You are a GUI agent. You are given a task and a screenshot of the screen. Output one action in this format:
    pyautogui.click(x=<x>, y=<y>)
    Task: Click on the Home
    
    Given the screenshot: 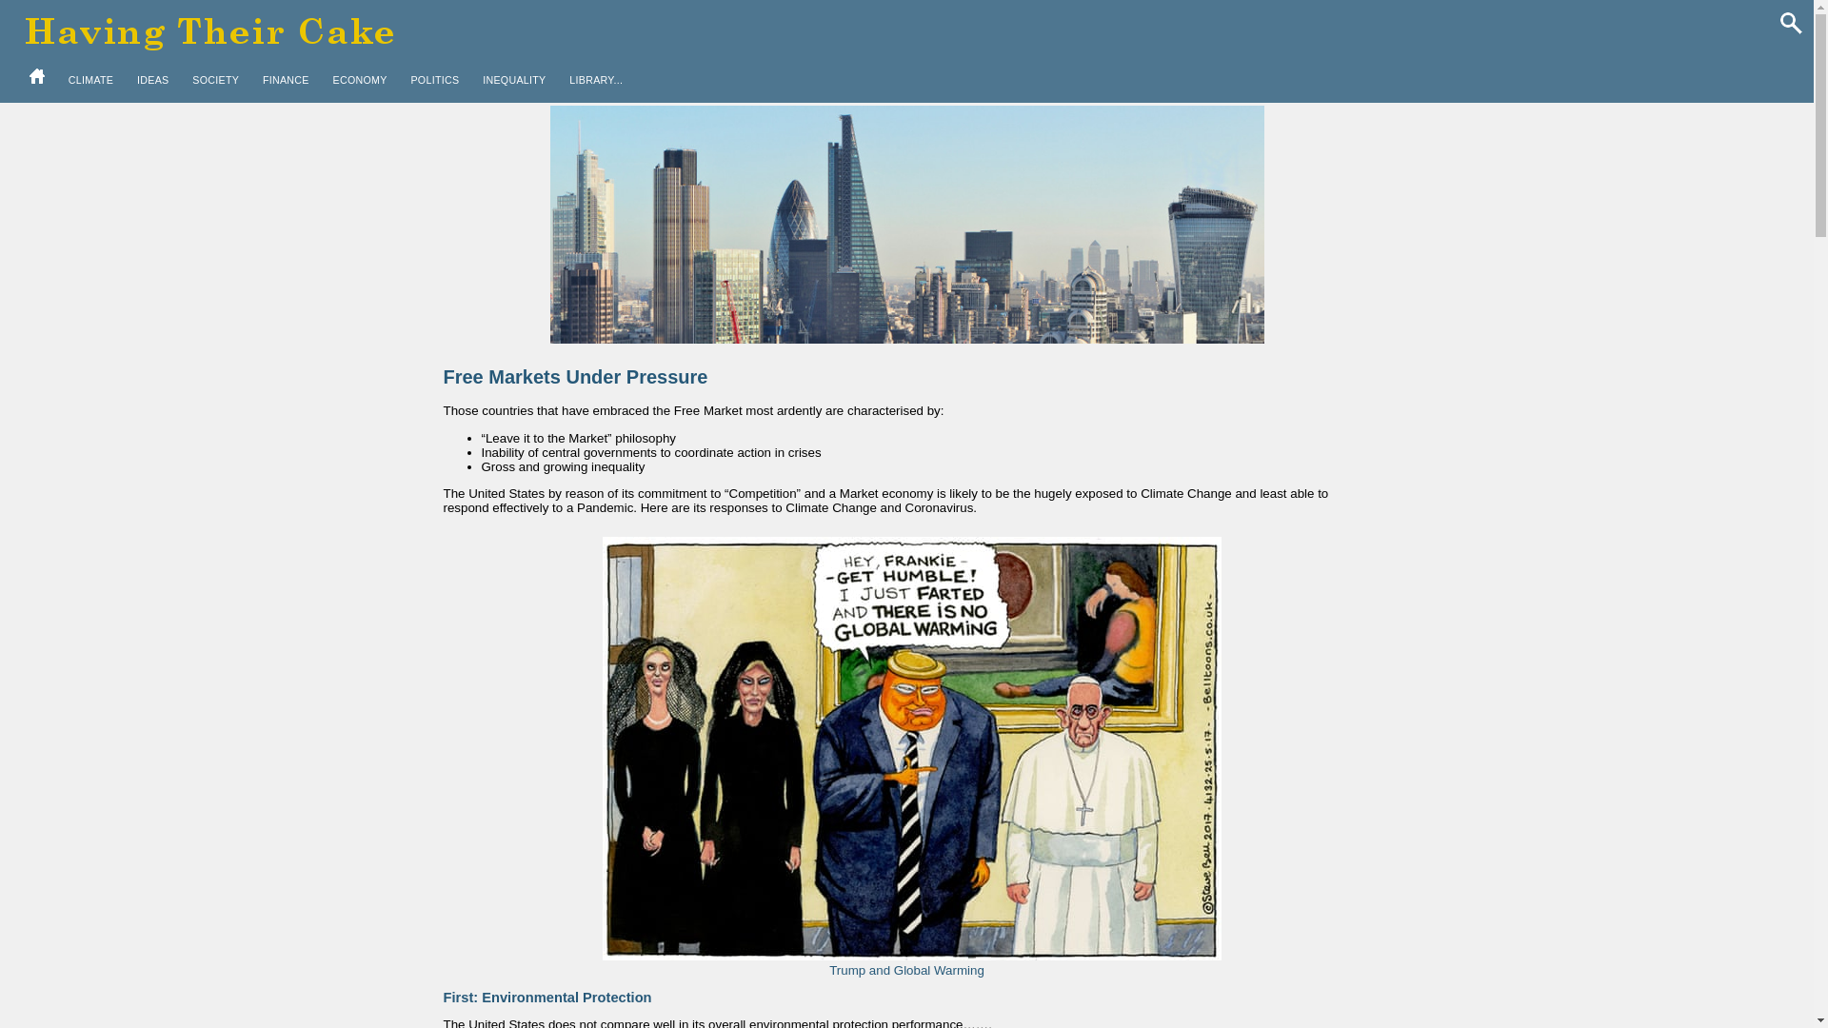 What is the action you would take?
    pyautogui.click(x=36, y=76)
    